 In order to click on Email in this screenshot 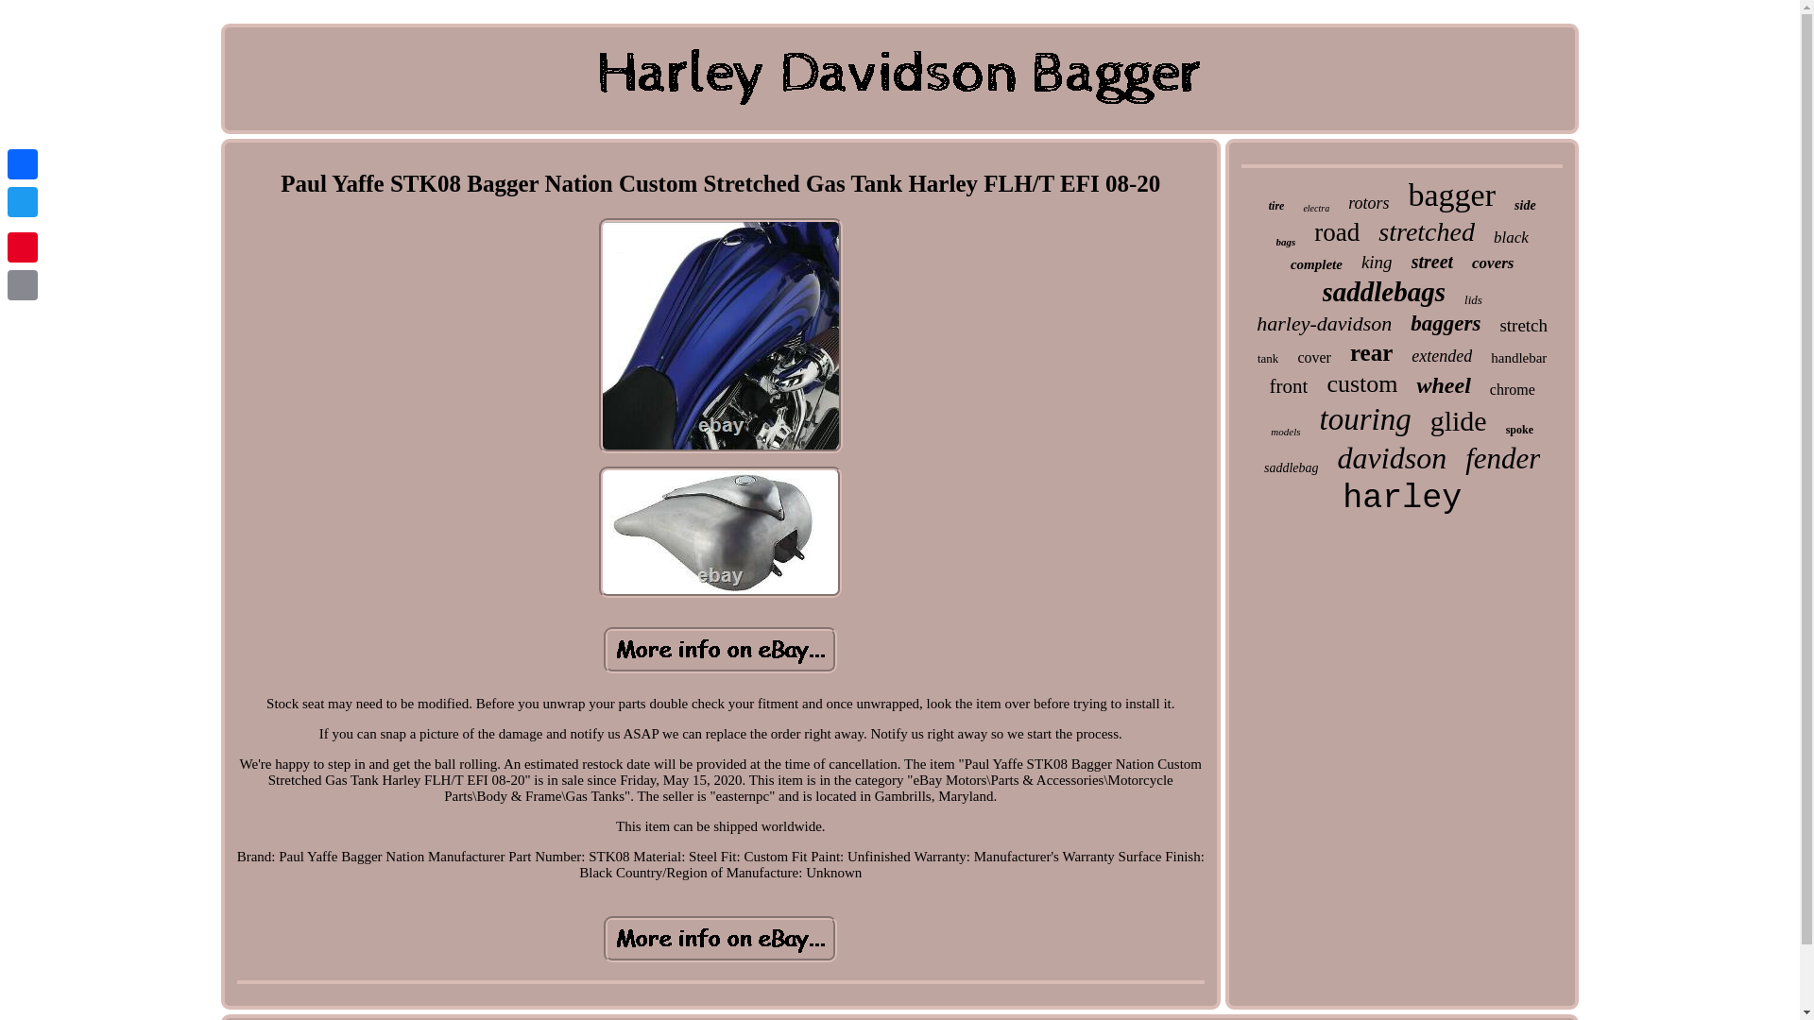, I will do `click(23, 284)`.